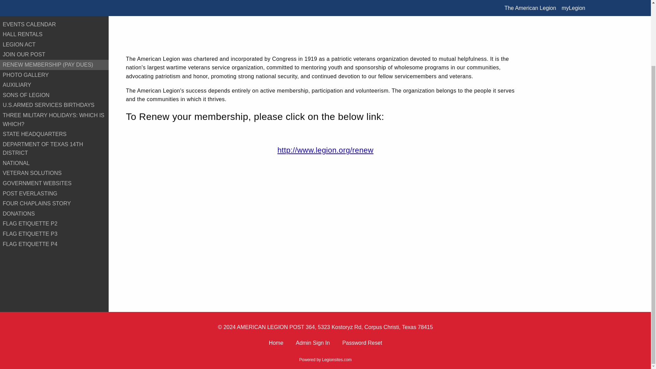  Describe the element at coordinates (54, 193) in the screenshot. I see `POST EVERLASTING` at that location.